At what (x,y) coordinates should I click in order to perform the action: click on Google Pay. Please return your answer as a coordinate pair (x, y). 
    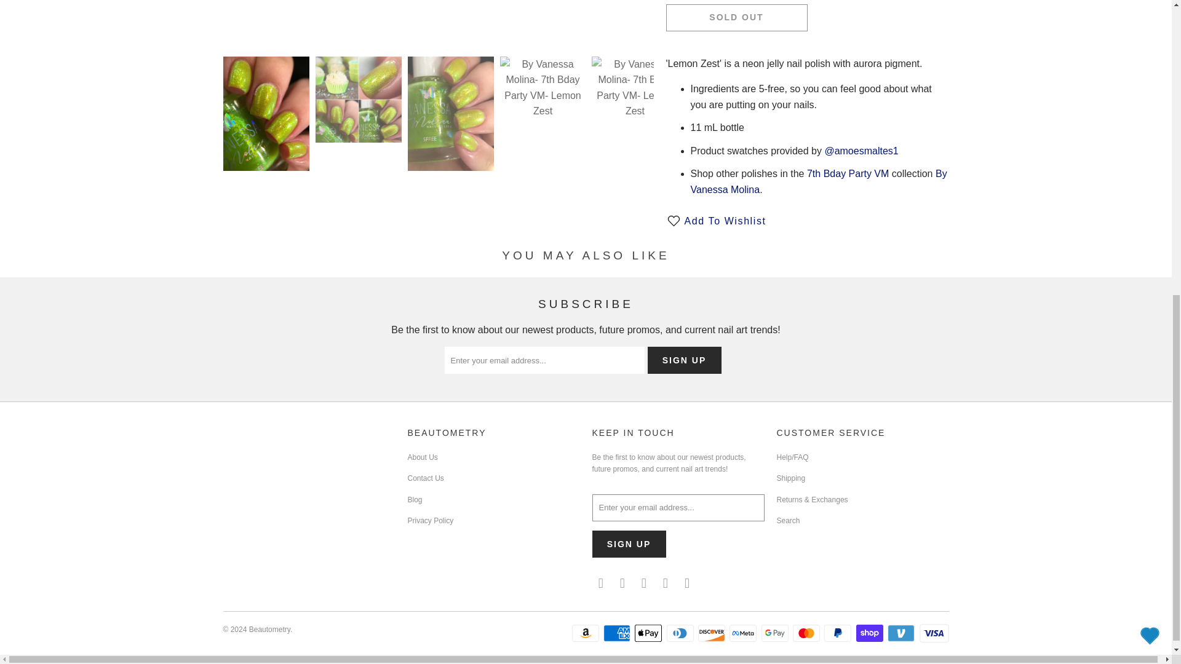
    Looking at the image, I should click on (776, 633).